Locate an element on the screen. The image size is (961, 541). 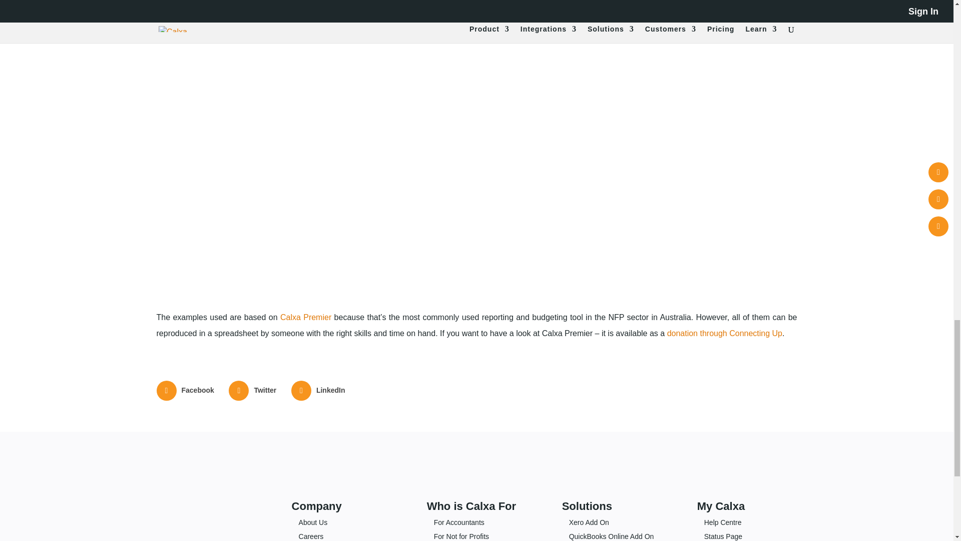
Careers is located at coordinates (311, 536).